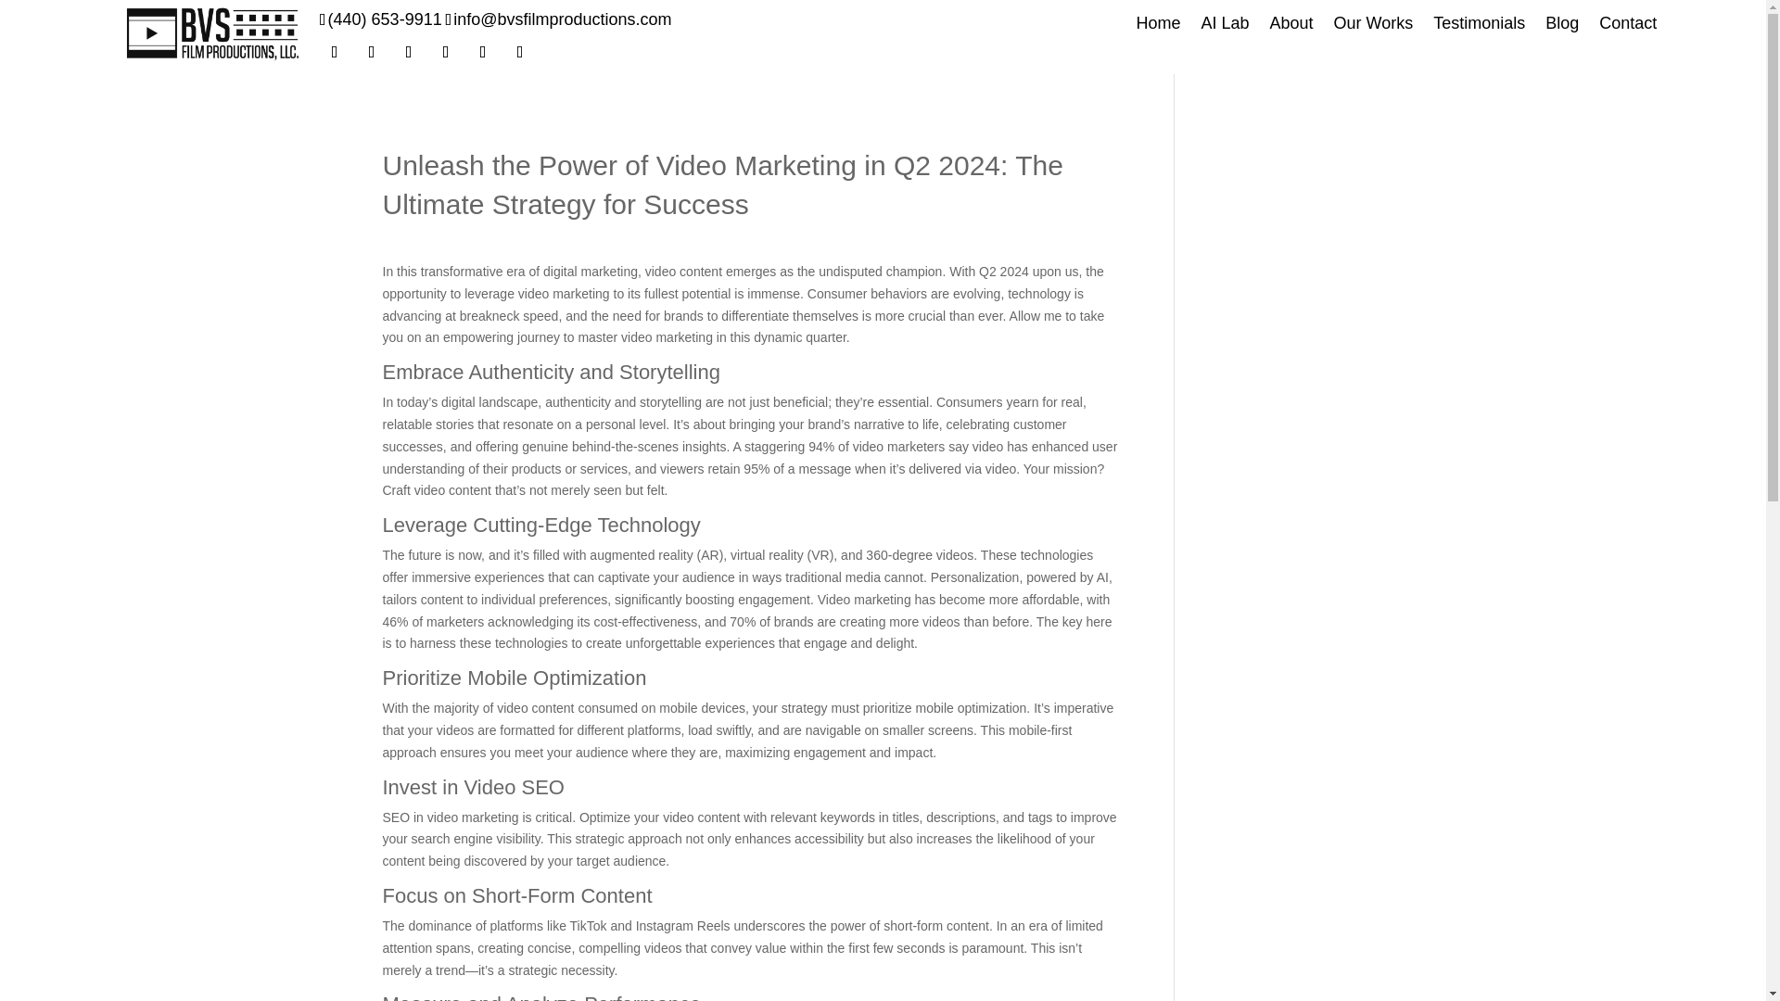  What do you see at coordinates (1224, 26) in the screenshot?
I see `AI Lab` at bounding box center [1224, 26].